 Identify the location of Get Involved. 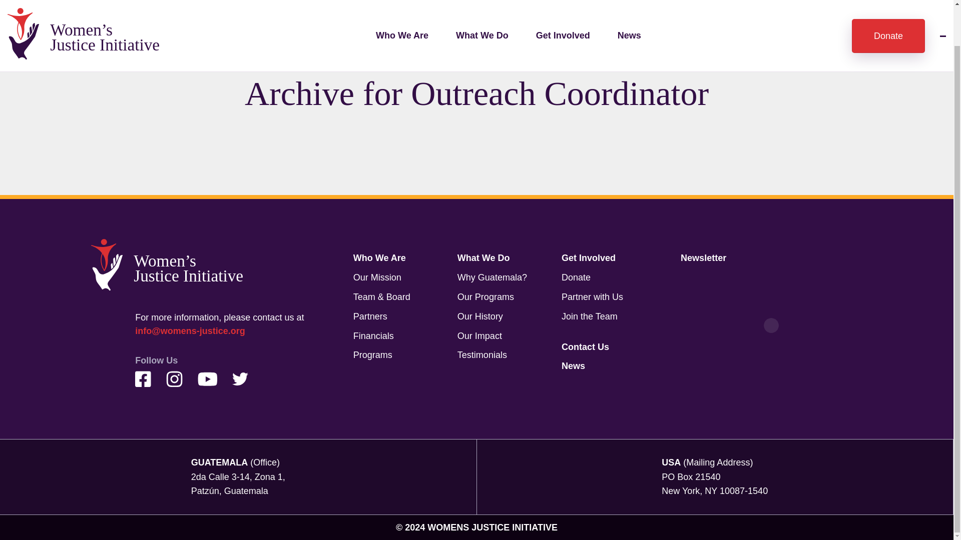
(589, 258).